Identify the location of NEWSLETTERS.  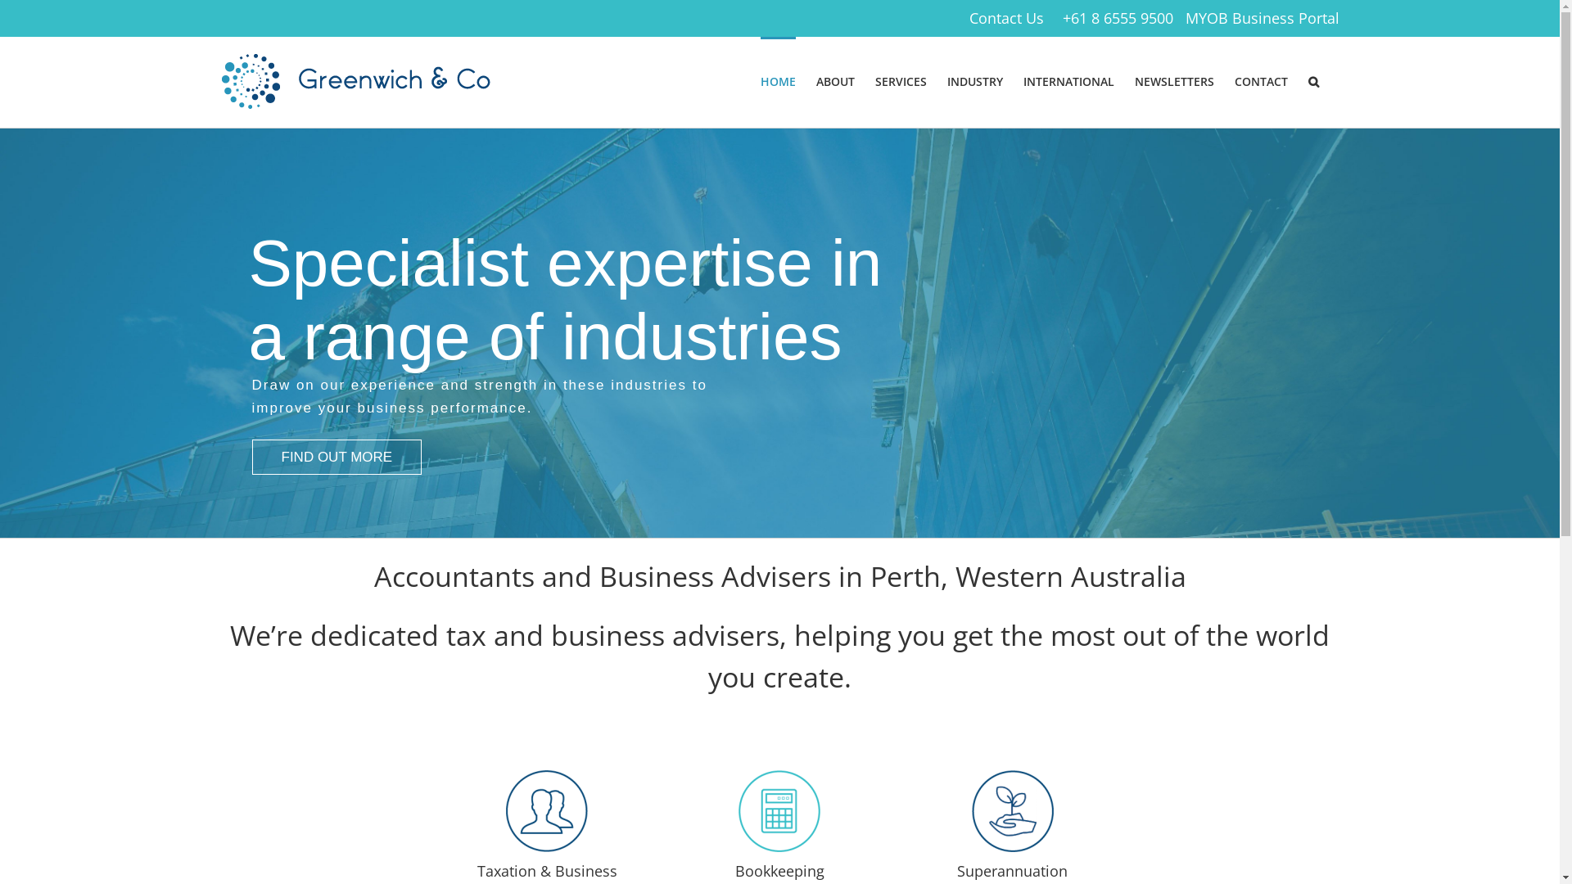
(1174, 80).